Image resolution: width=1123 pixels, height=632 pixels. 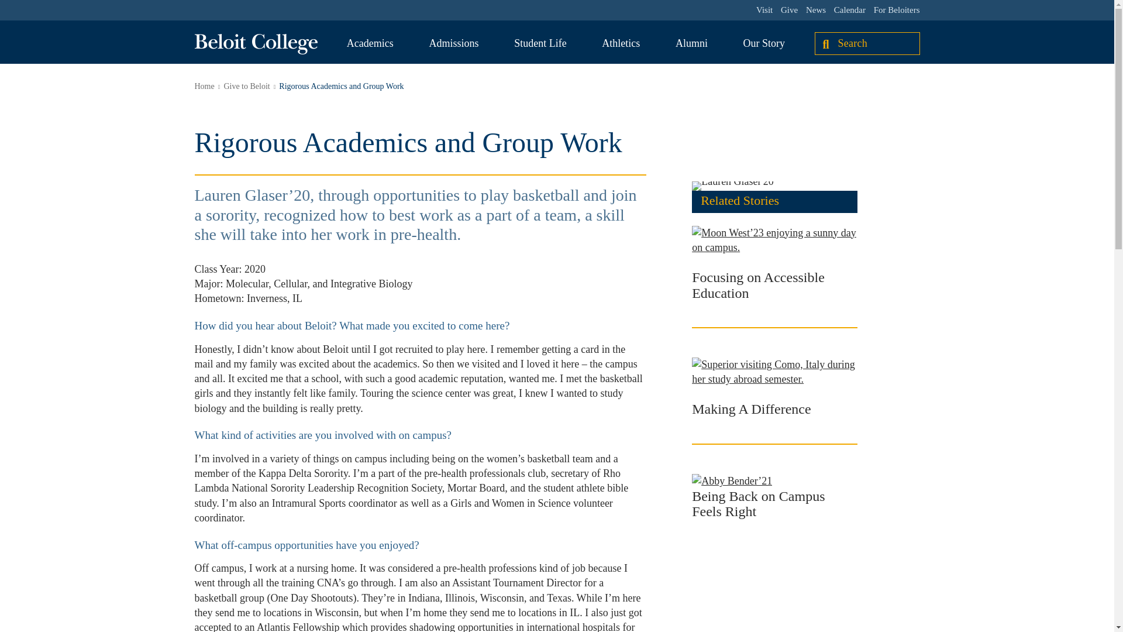 What do you see at coordinates (764, 43) in the screenshot?
I see `Our Story` at bounding box center [764, 43].